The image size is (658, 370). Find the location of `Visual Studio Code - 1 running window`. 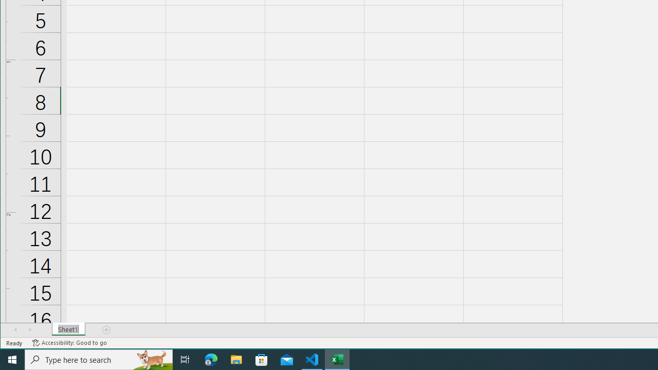

Visual Studio Code - 1 running window is located at coordinates (312, 360).